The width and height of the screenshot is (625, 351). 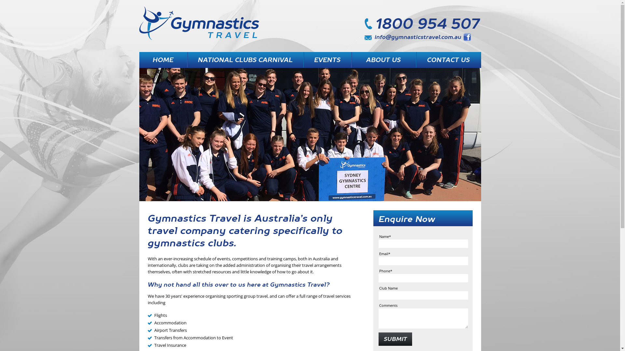 What do you see at coordinates (327, 60) in the screenshot?
I see `EVENTS` at bounding box center [327, 60].